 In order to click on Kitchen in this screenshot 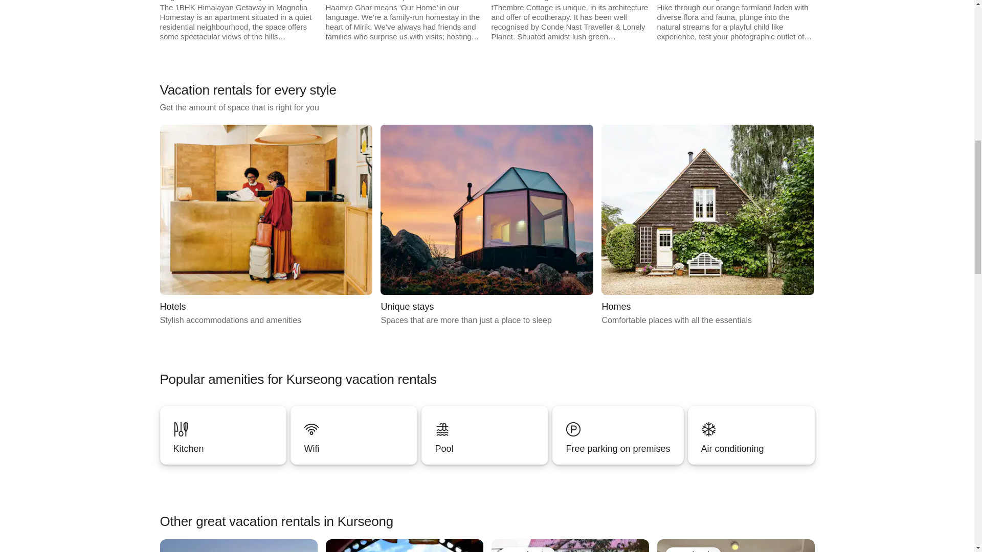, I will do `click(354, 435)`.